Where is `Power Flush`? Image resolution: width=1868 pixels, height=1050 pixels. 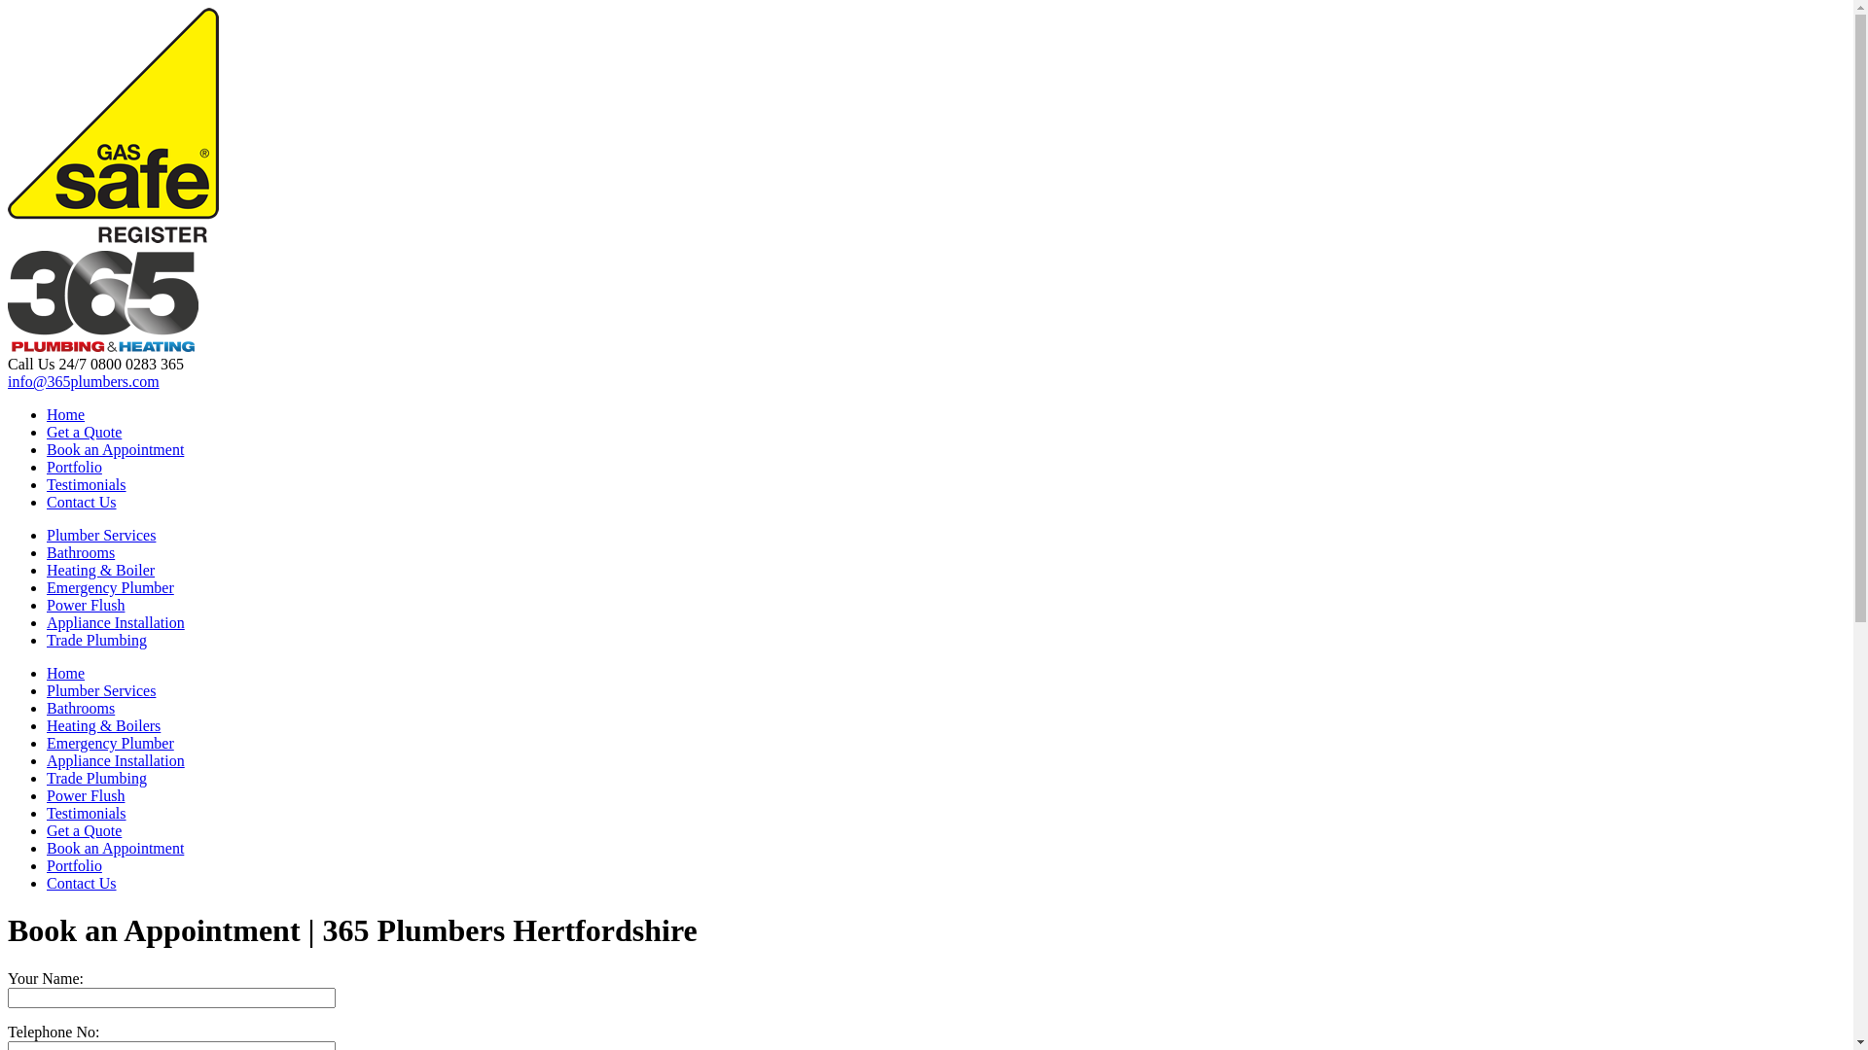 Power Flush is located at coordinates (86, 605).